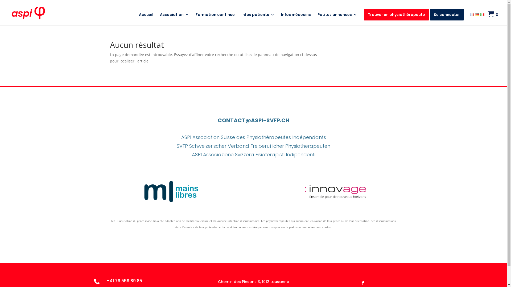  What do you see at coordinates (447, 15) in the screenshot?
I see `Se connecter` at bounding box center [447, 15].